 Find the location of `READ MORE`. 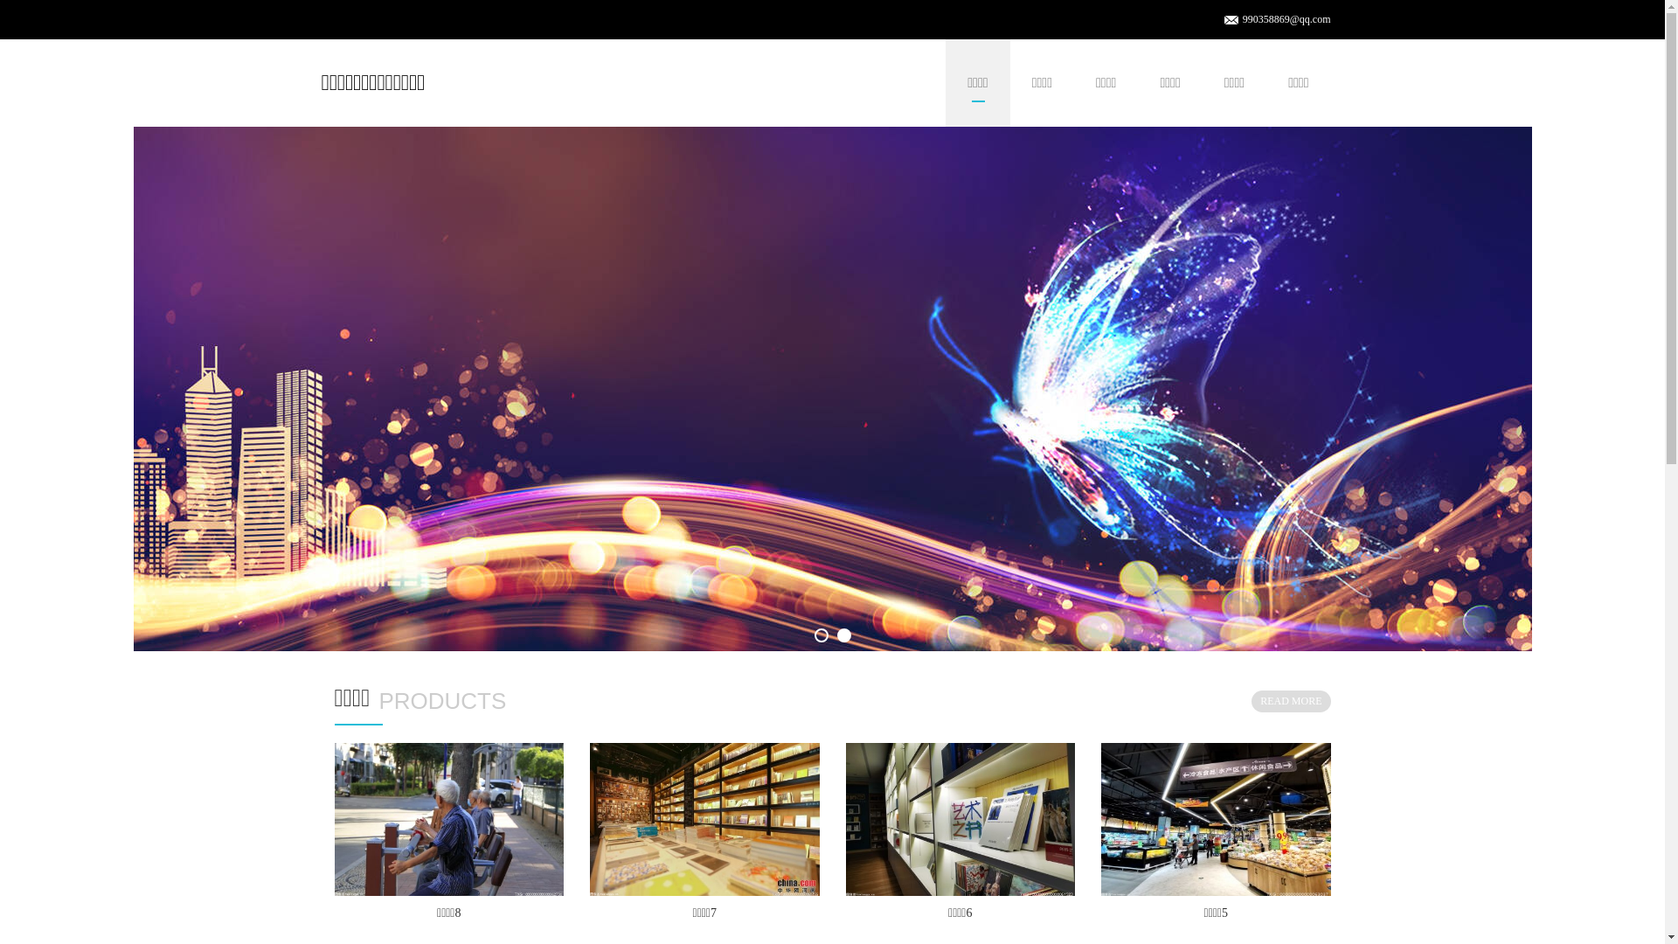

READ MORE is located at coordinates (1291, 701).